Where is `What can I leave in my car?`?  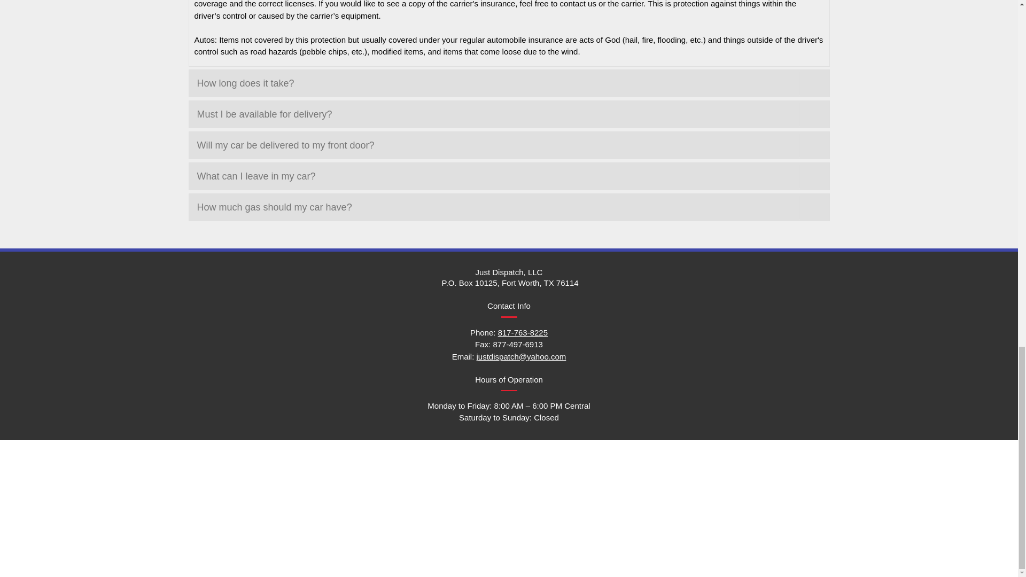
What can I leave in my car? is located at coordinates (498, 176).